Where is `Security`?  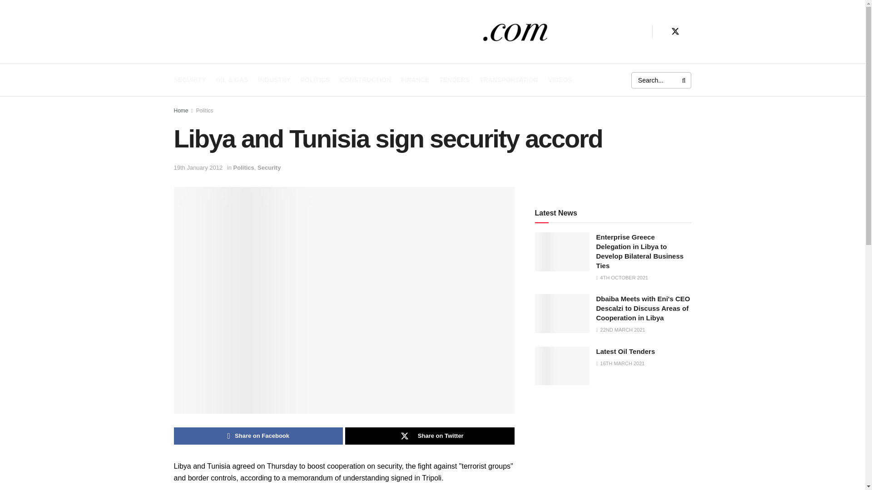 Security is located at coordinates (269, 167).